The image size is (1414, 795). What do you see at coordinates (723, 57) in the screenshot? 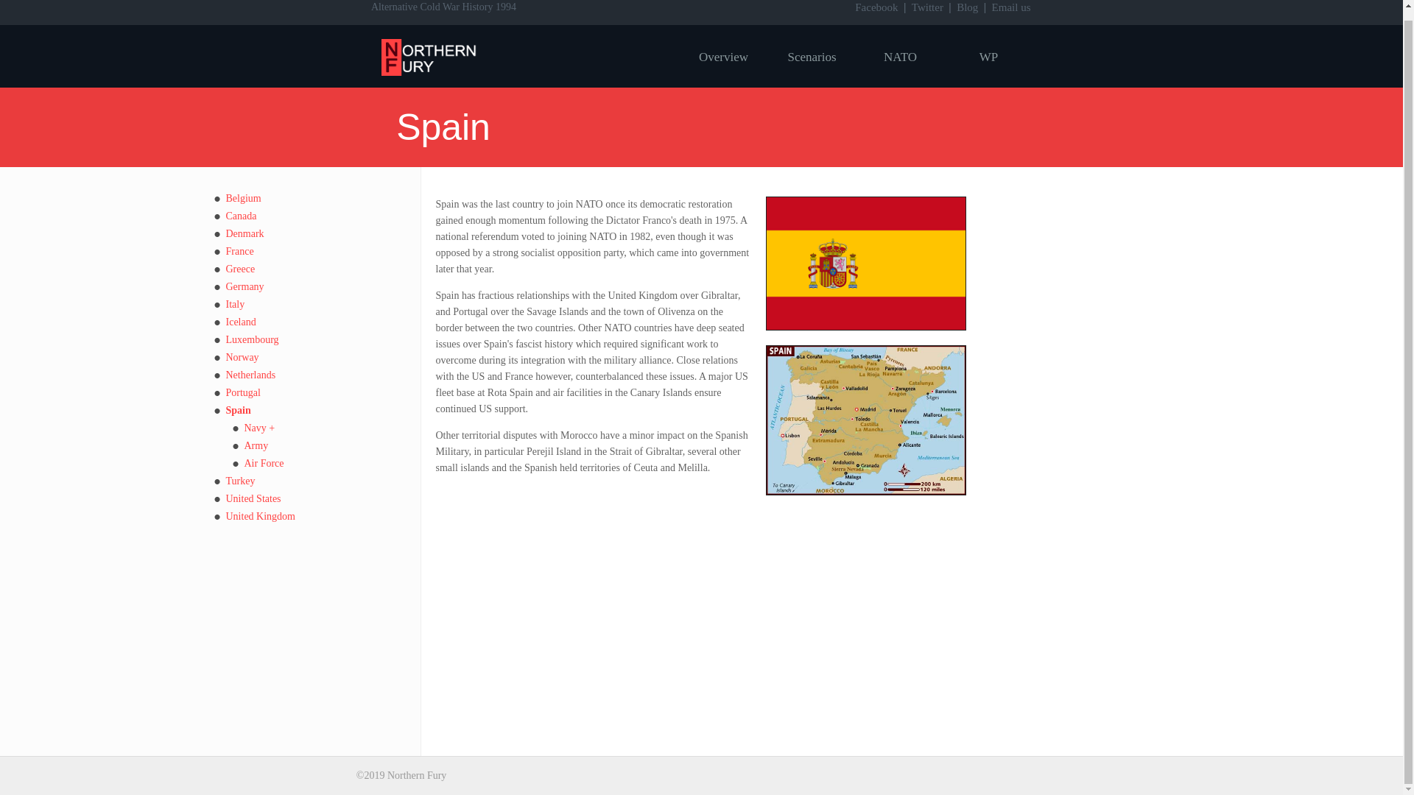
I see `Overview` at bounding box center [723, 57].